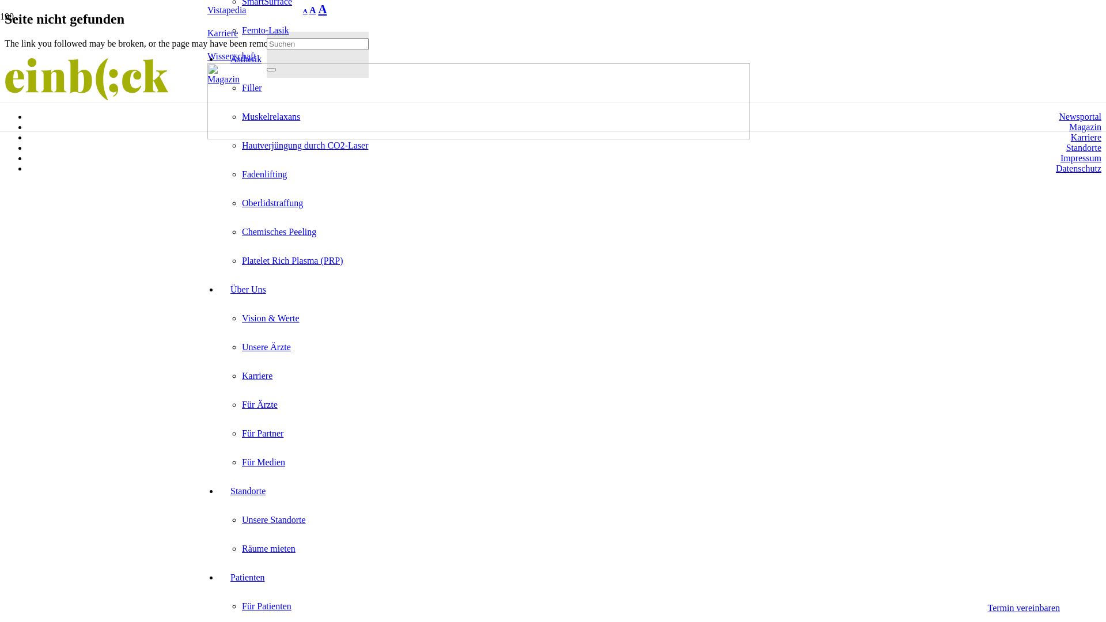 The image size is (1106, 622). I want to click on A, so click(305, 11).